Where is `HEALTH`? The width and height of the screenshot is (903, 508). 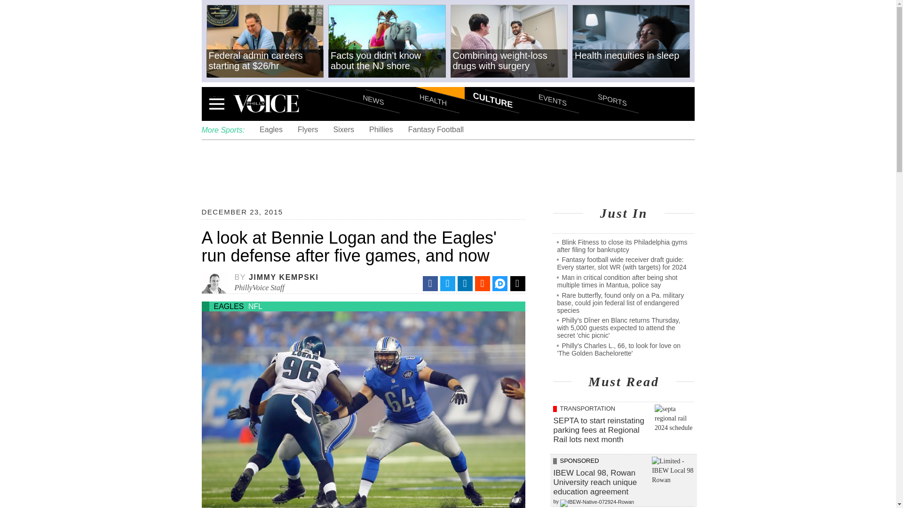
HEALTH is located at coordinates (412, 82).